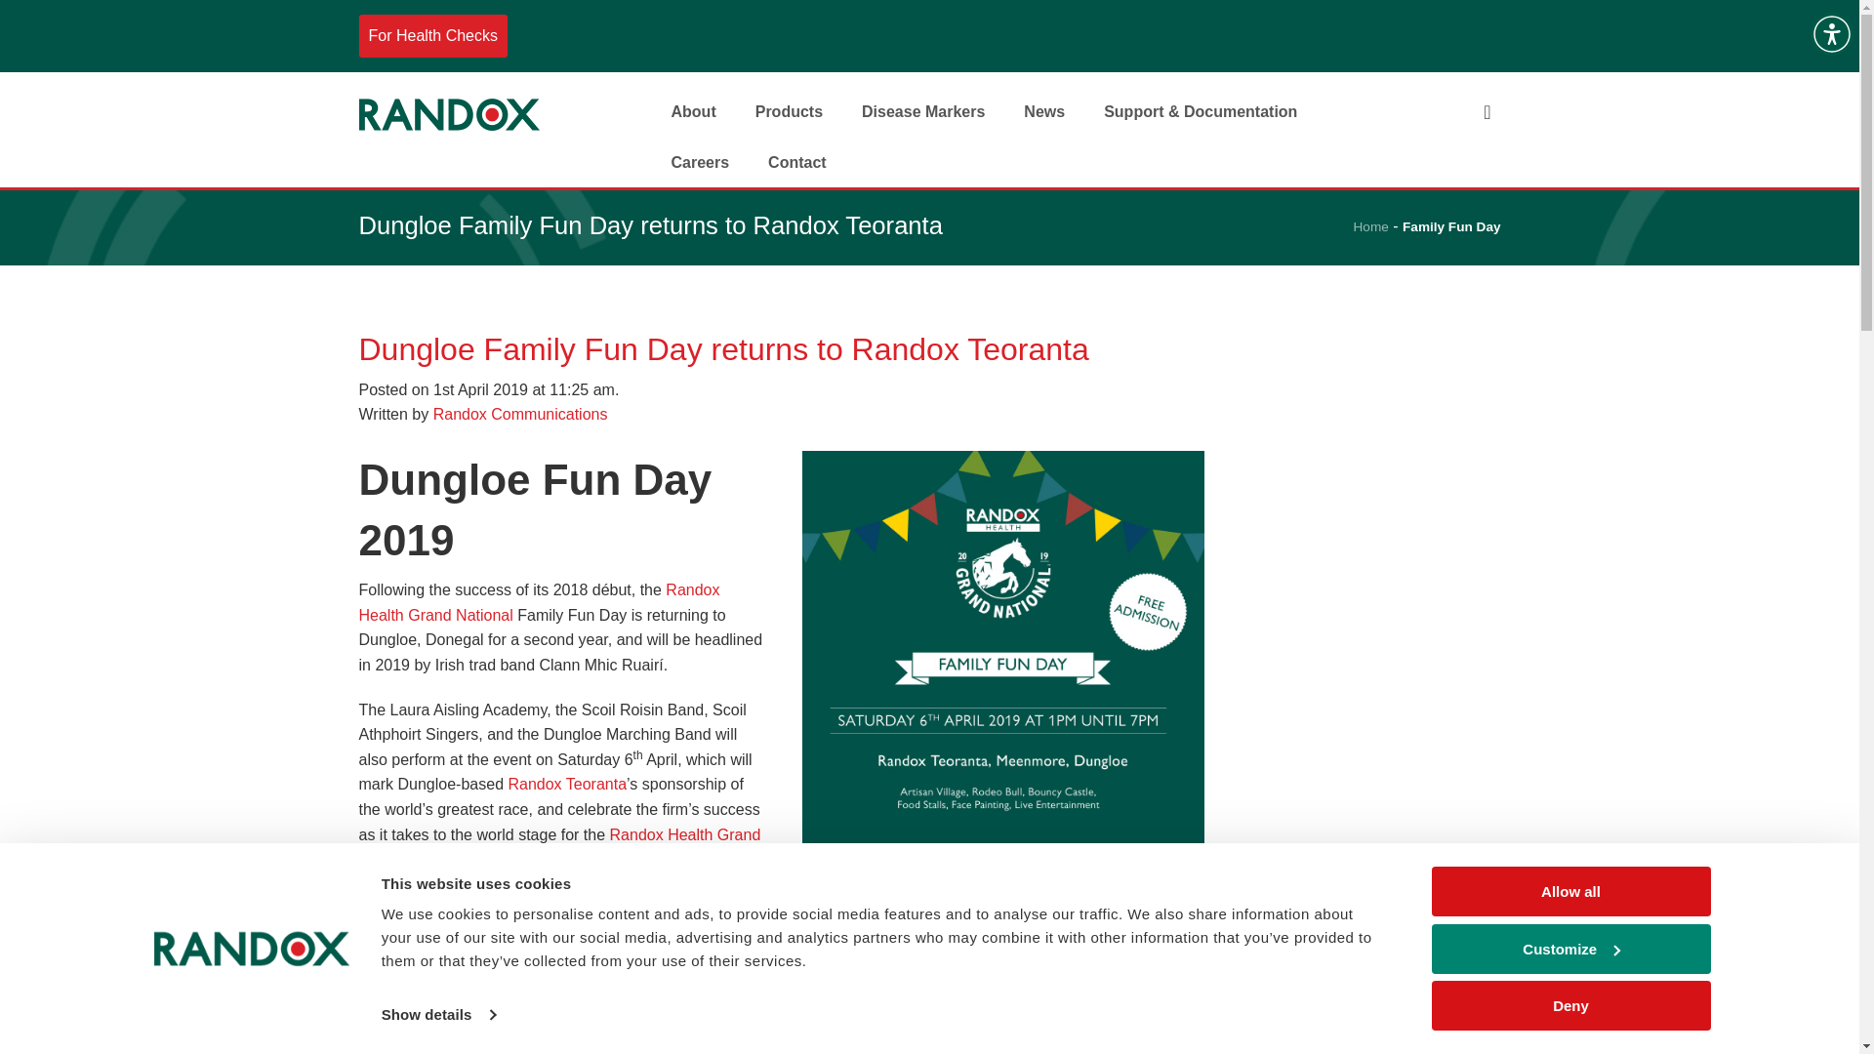 The width and height of the screenshot is (1874, 1054). I want to click on Show details, so click(437, 1015).